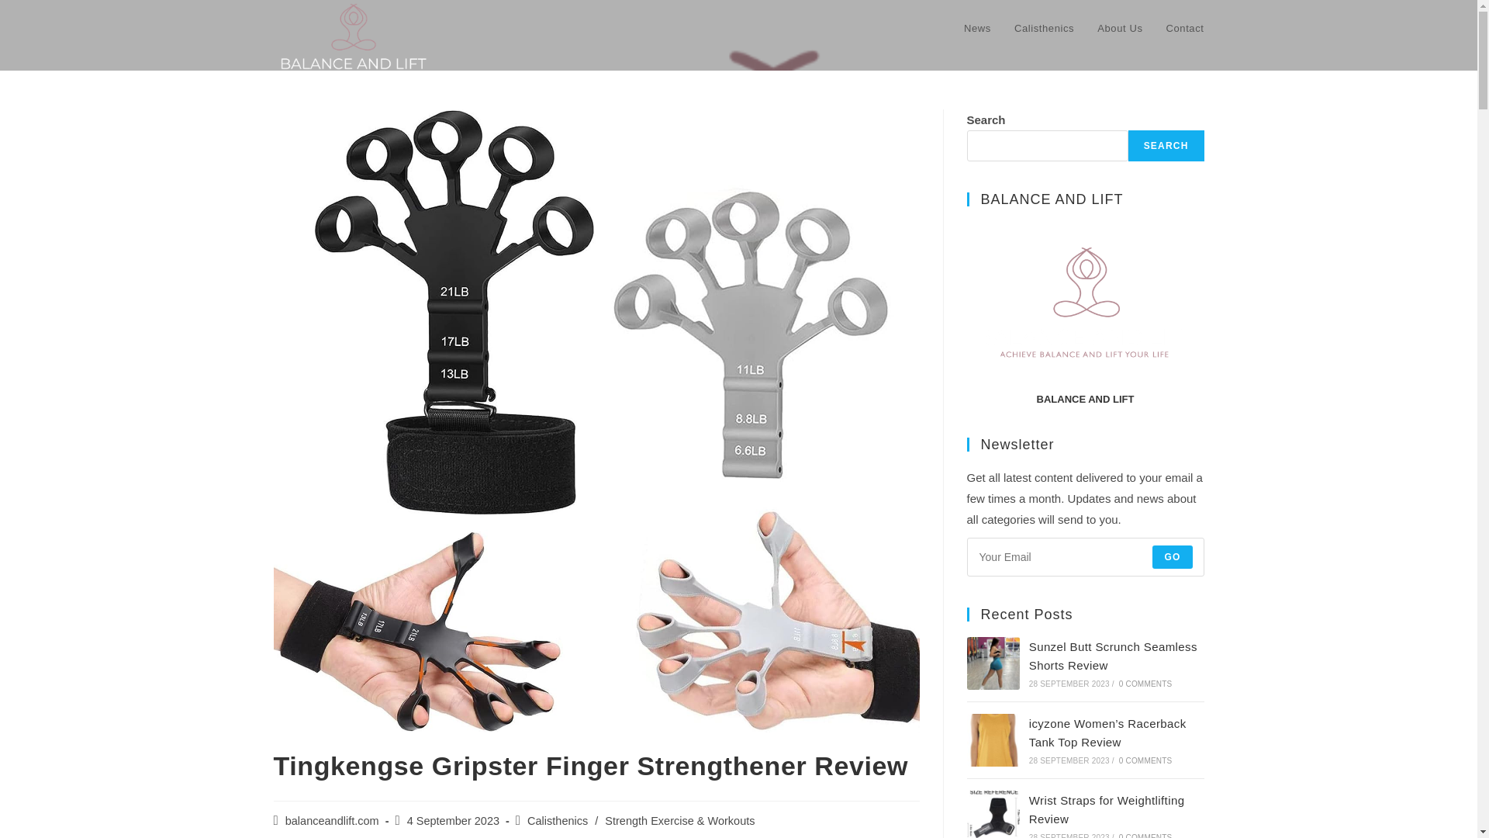 This screenshot has height=838, width=1489. What do you see at coordinates (1112, 656) in the screenshot?
I see `Sunzel Butt Scrunch Seamless Shorts Review` at bounding box center [1112, 656].